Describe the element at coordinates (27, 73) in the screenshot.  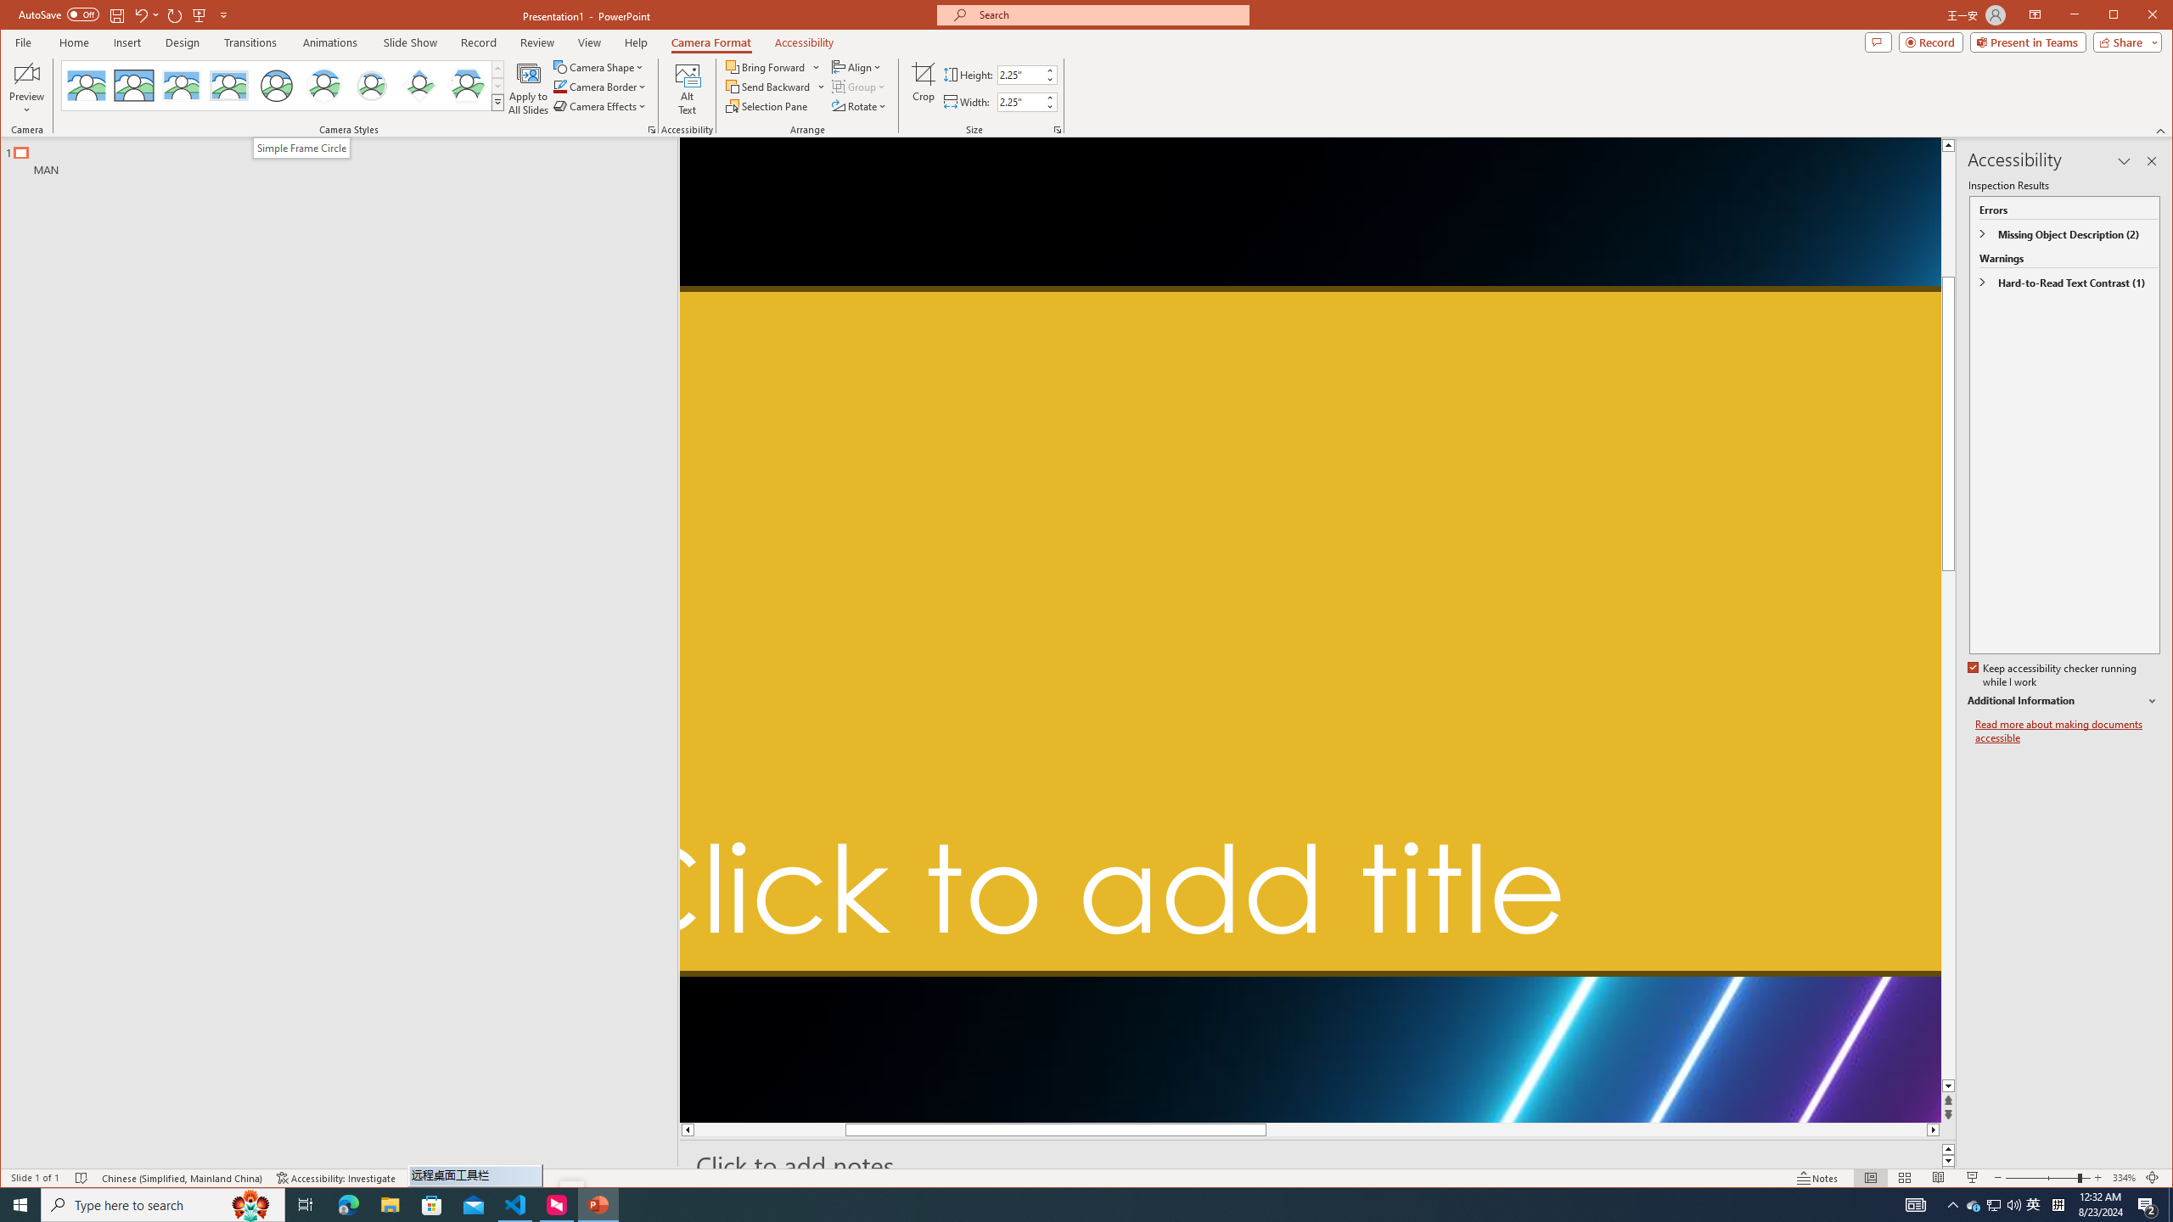
I see `Enable Camera Preview` at that location.